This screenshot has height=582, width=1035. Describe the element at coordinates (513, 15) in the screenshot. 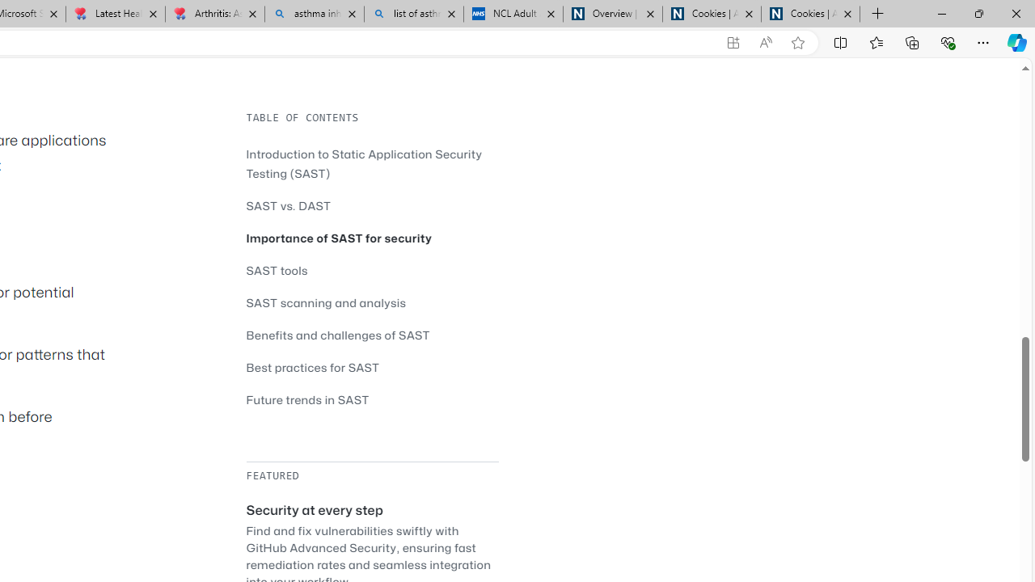

I see `NCL Adult Asthma Inhaler Choice Guideline` at that location.